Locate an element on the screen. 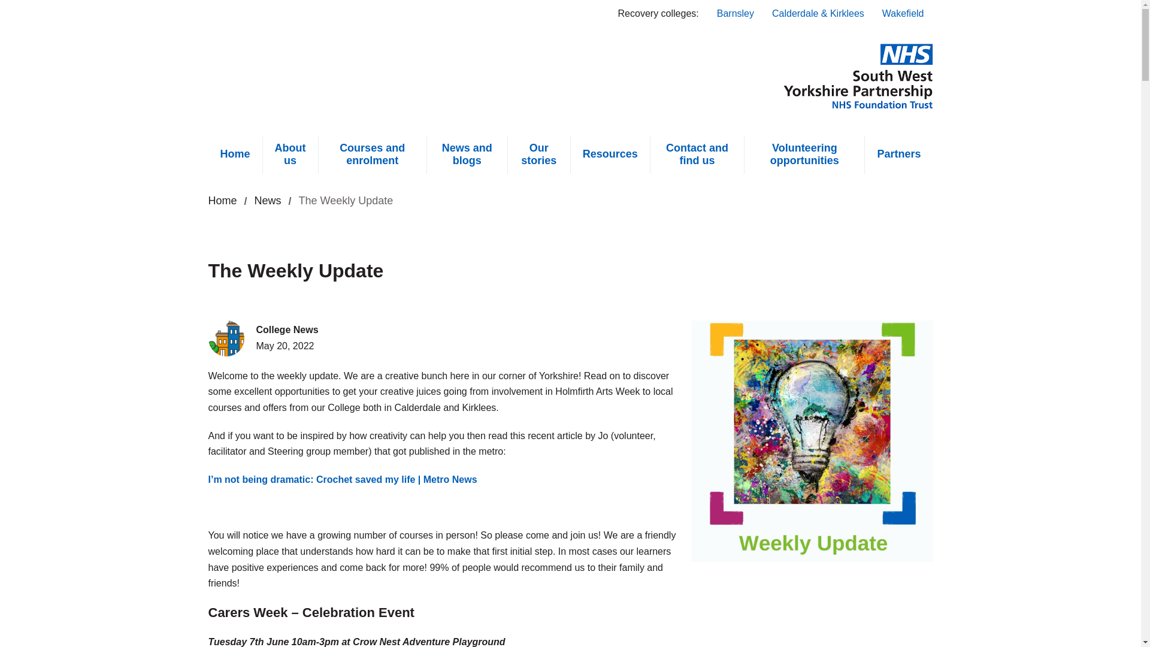  Home is located at coordinates (290, 155).